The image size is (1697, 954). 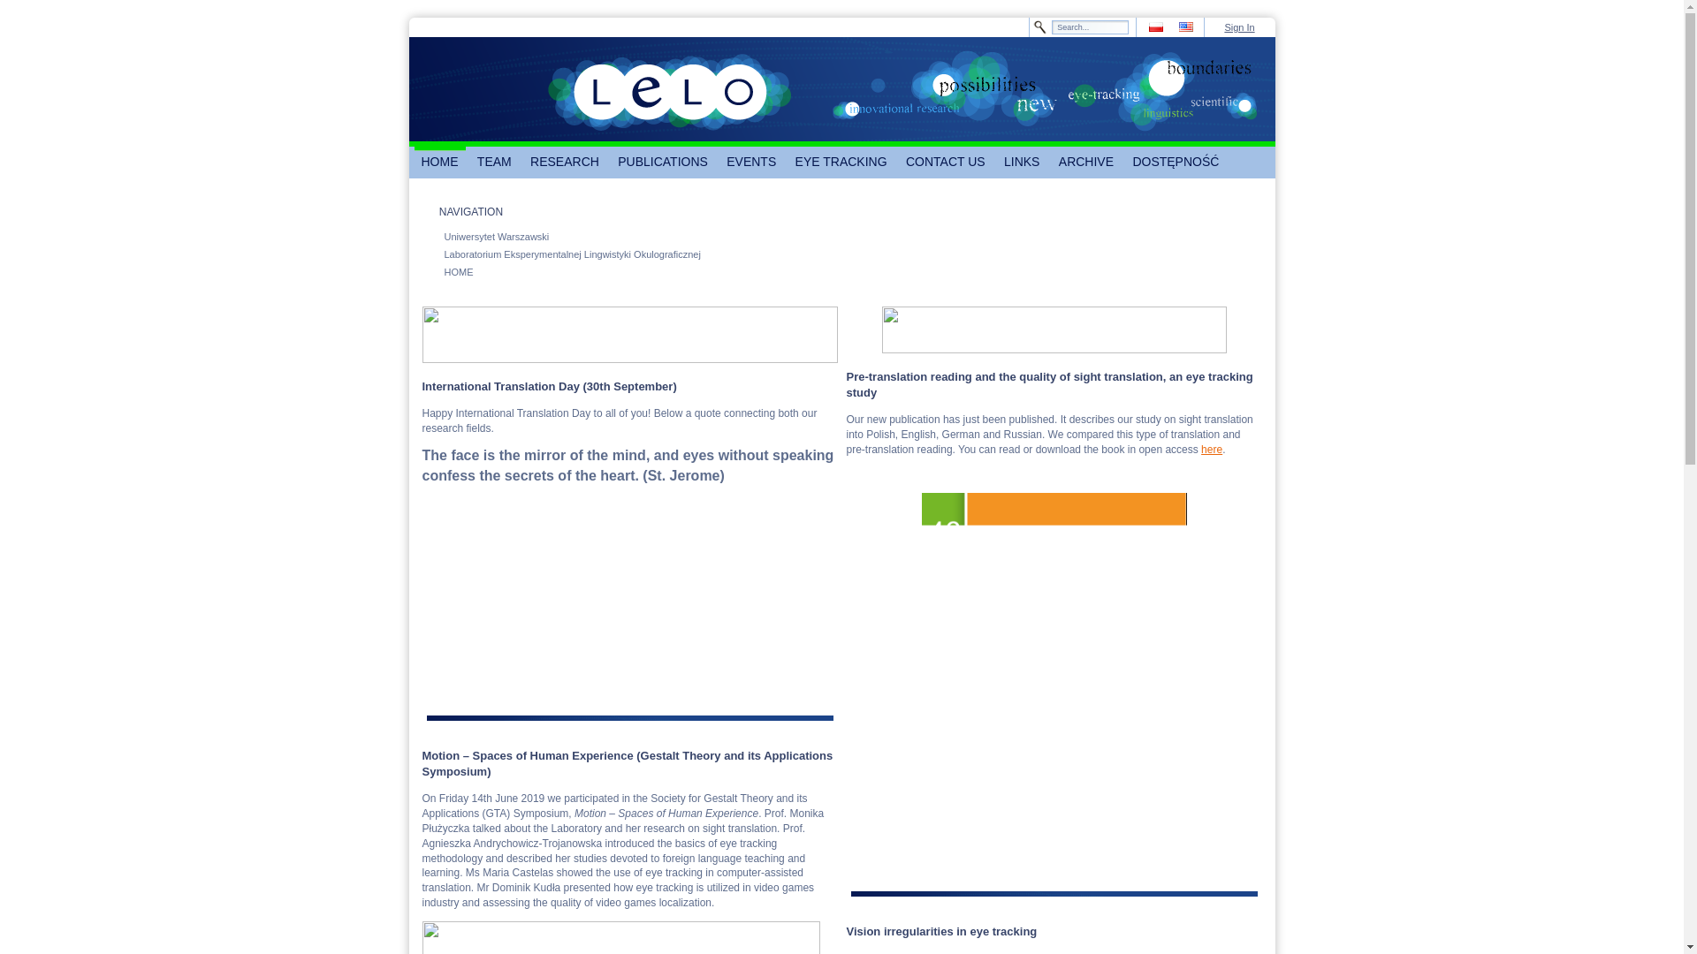 What do you see at coordinates (751, 163) in the screenshot?
I see `EVENTS` at bounding box center [751, 163].